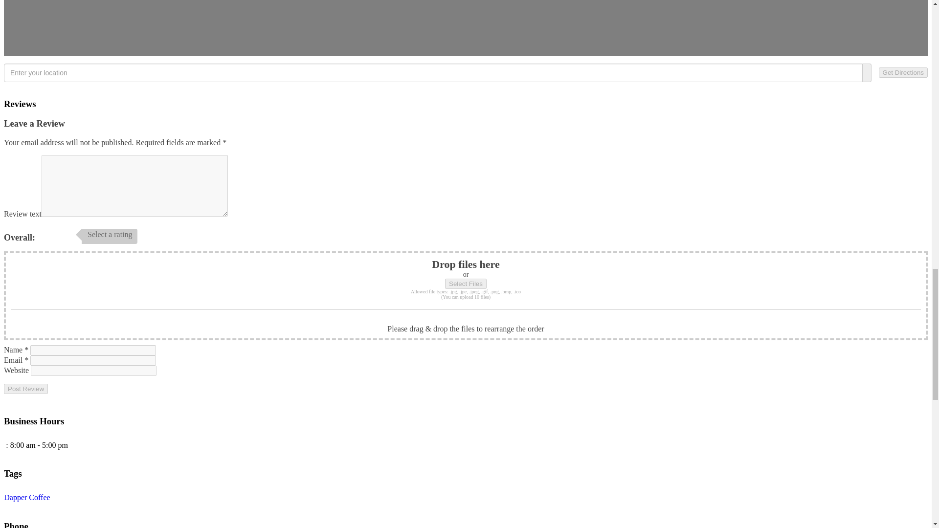  What do you see at coordinates (466, 284) in the screenshot?
I see `Select Files` at bounding box center [466, 284].